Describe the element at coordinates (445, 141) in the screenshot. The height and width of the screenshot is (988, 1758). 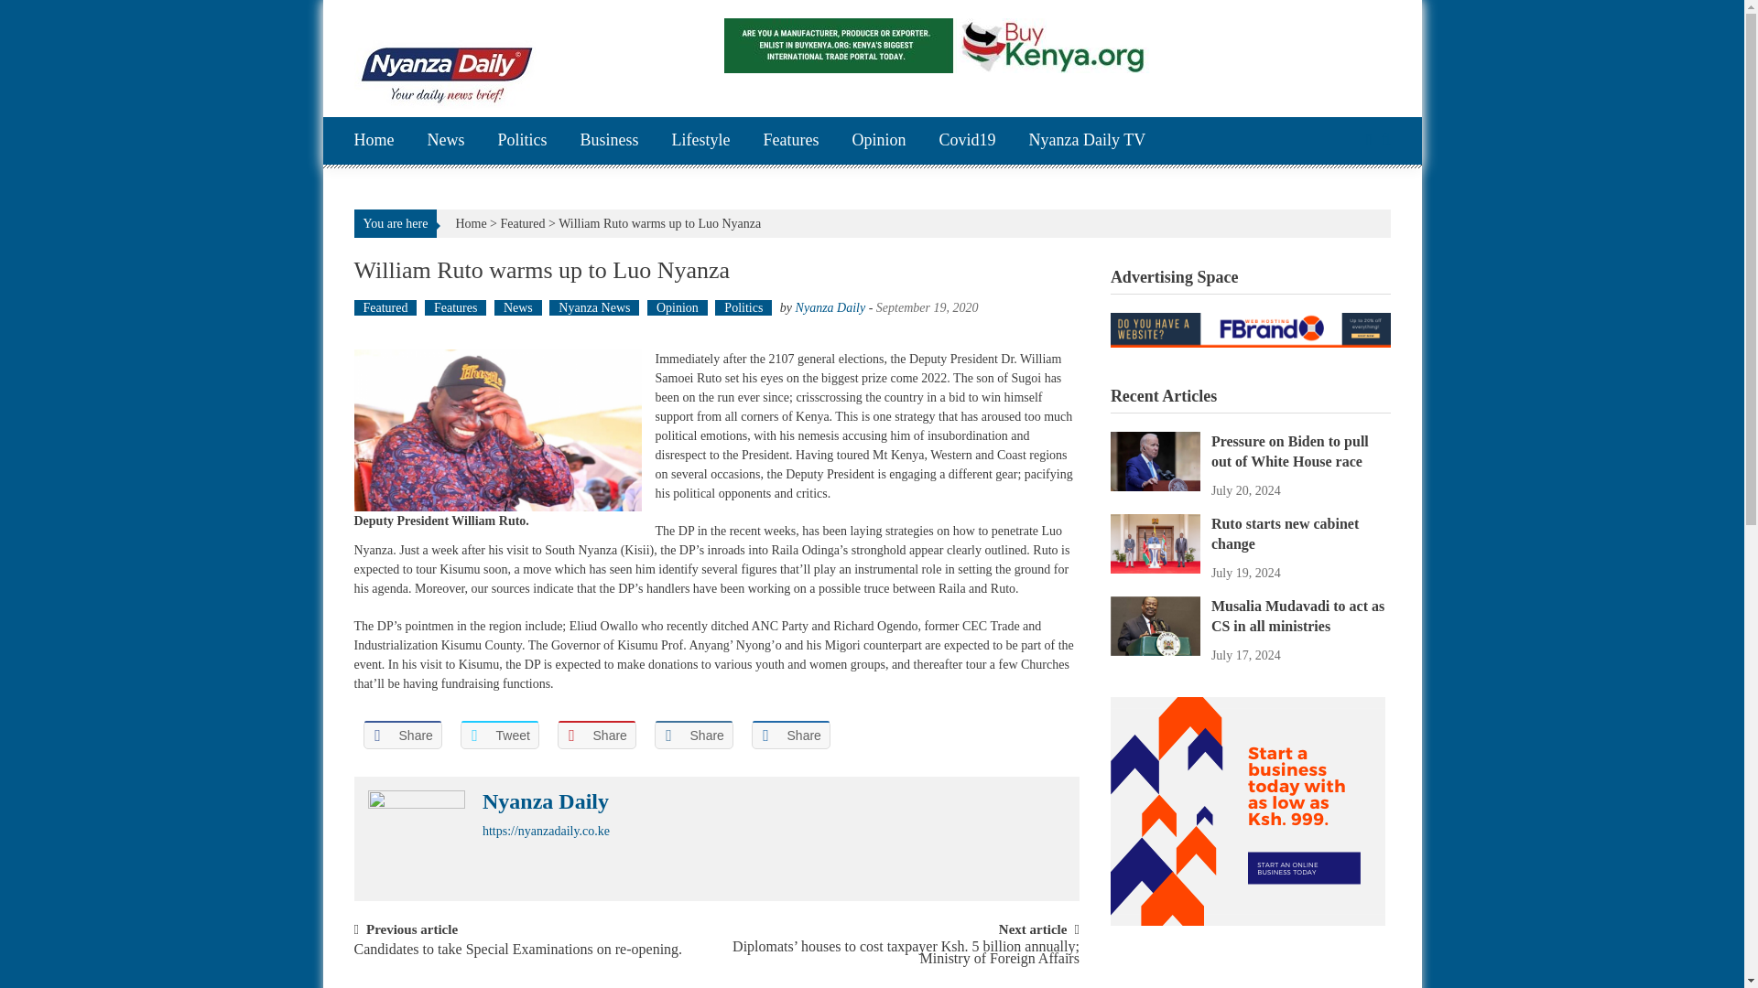
I see `News` at that location.